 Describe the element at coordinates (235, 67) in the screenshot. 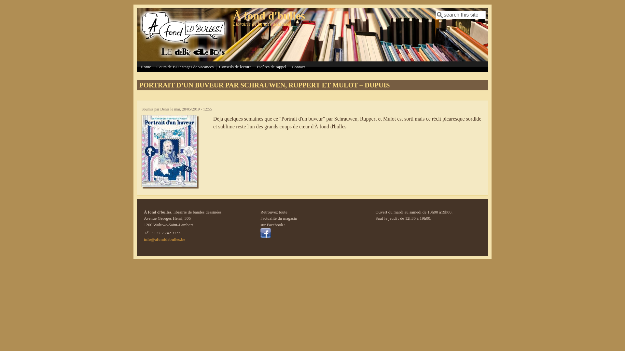

I see `Conseils de lecture` at that location.